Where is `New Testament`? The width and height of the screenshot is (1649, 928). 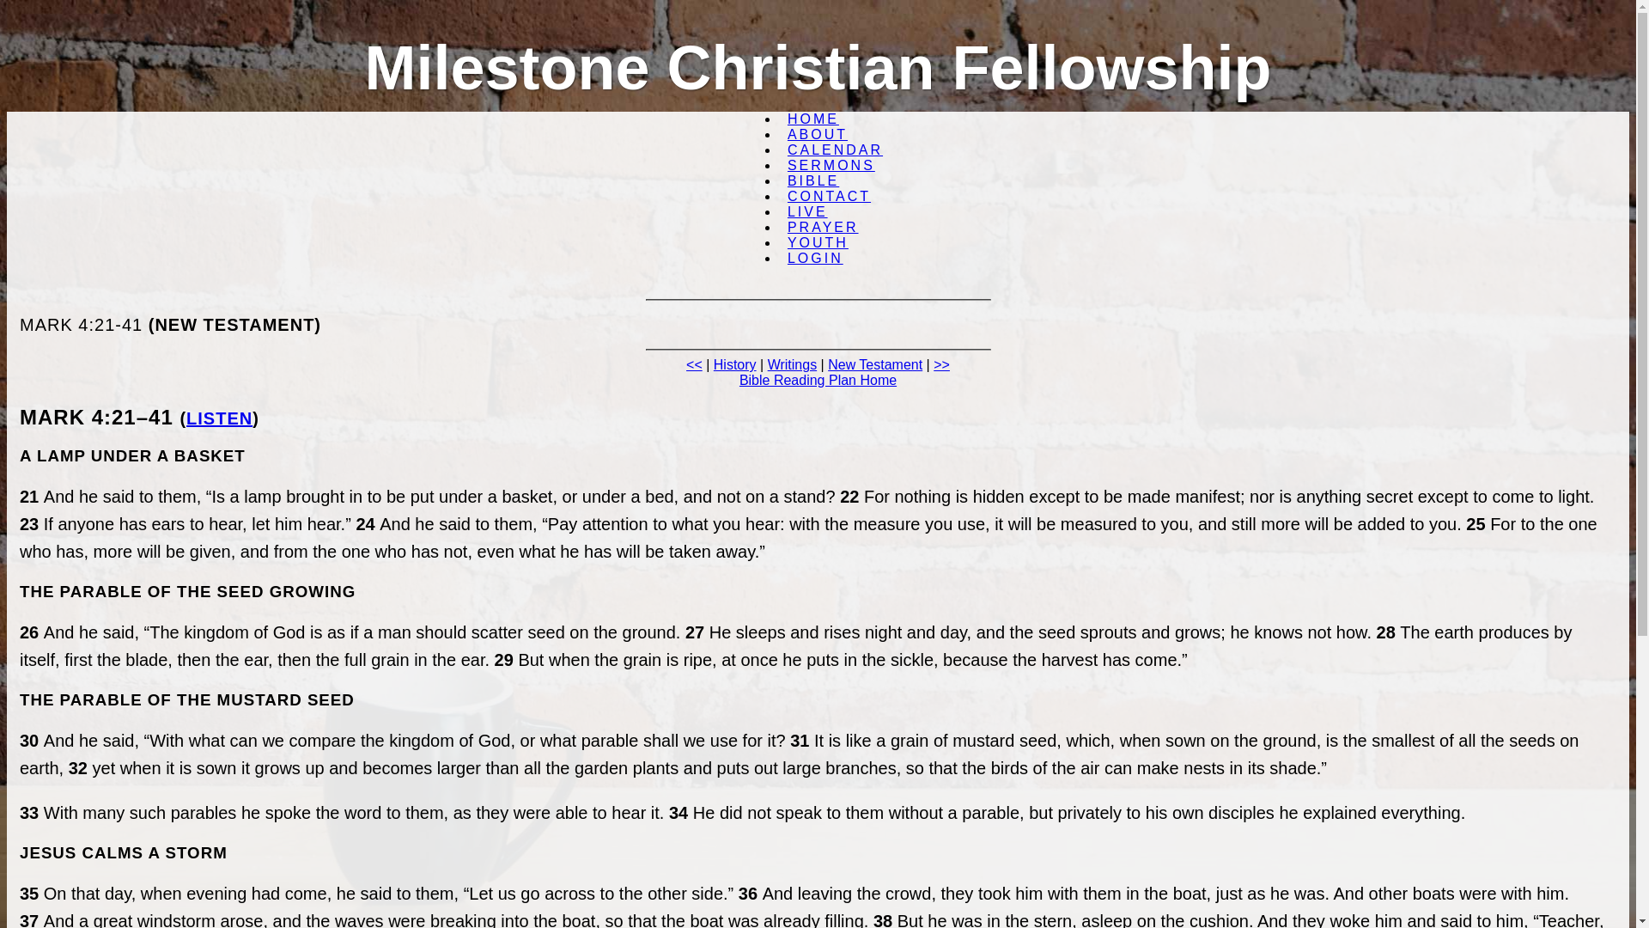 New Testament is located at coordinates (874, 364).